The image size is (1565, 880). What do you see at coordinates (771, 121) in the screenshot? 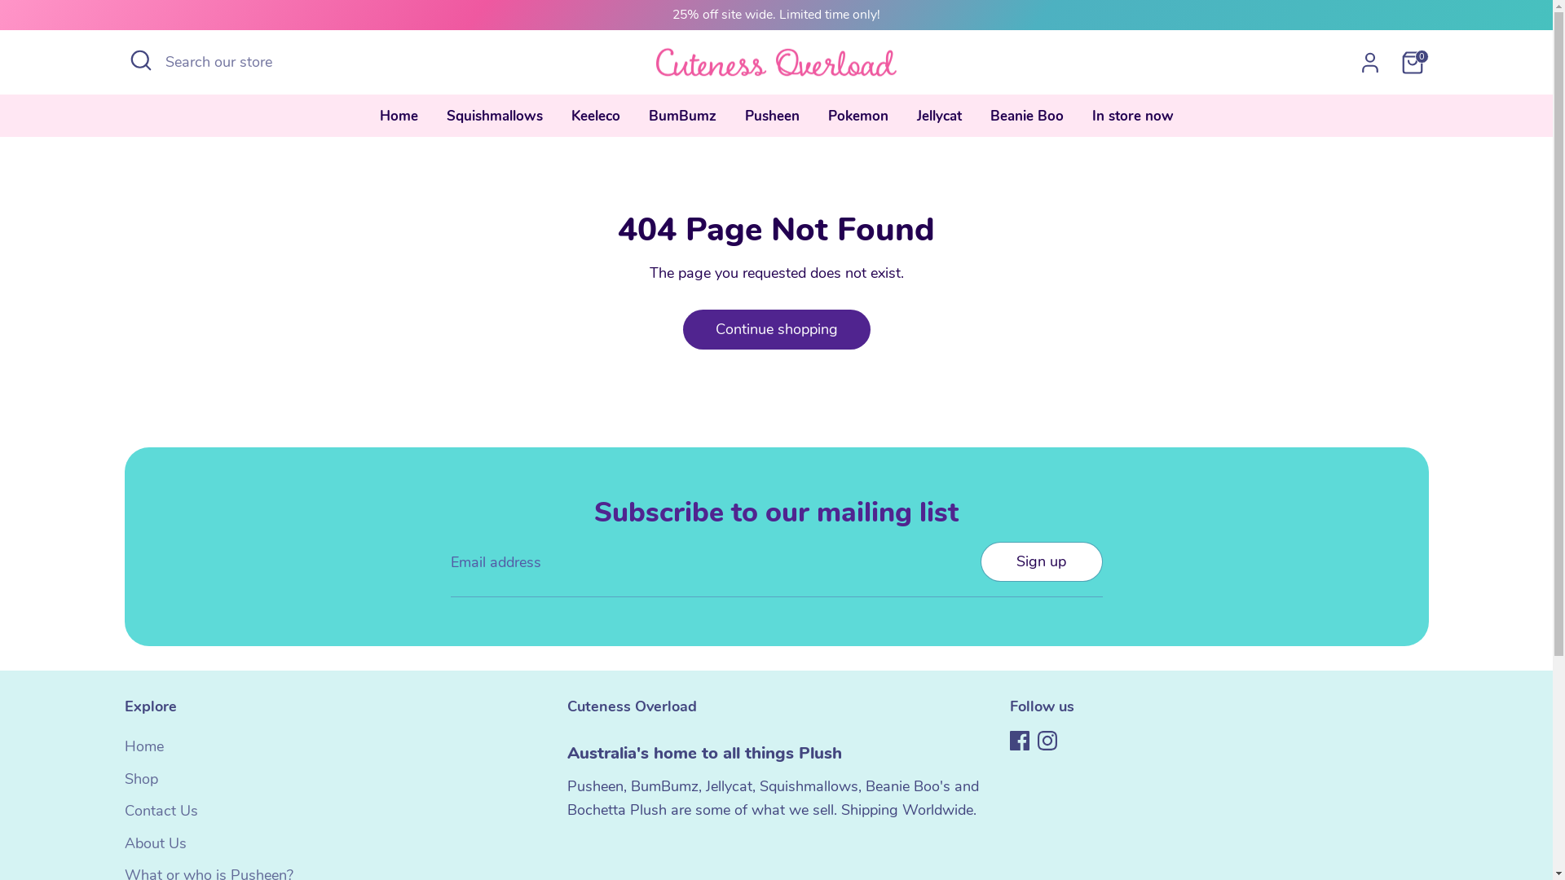
I see `Pusheen` at bounding box center [771, 121].